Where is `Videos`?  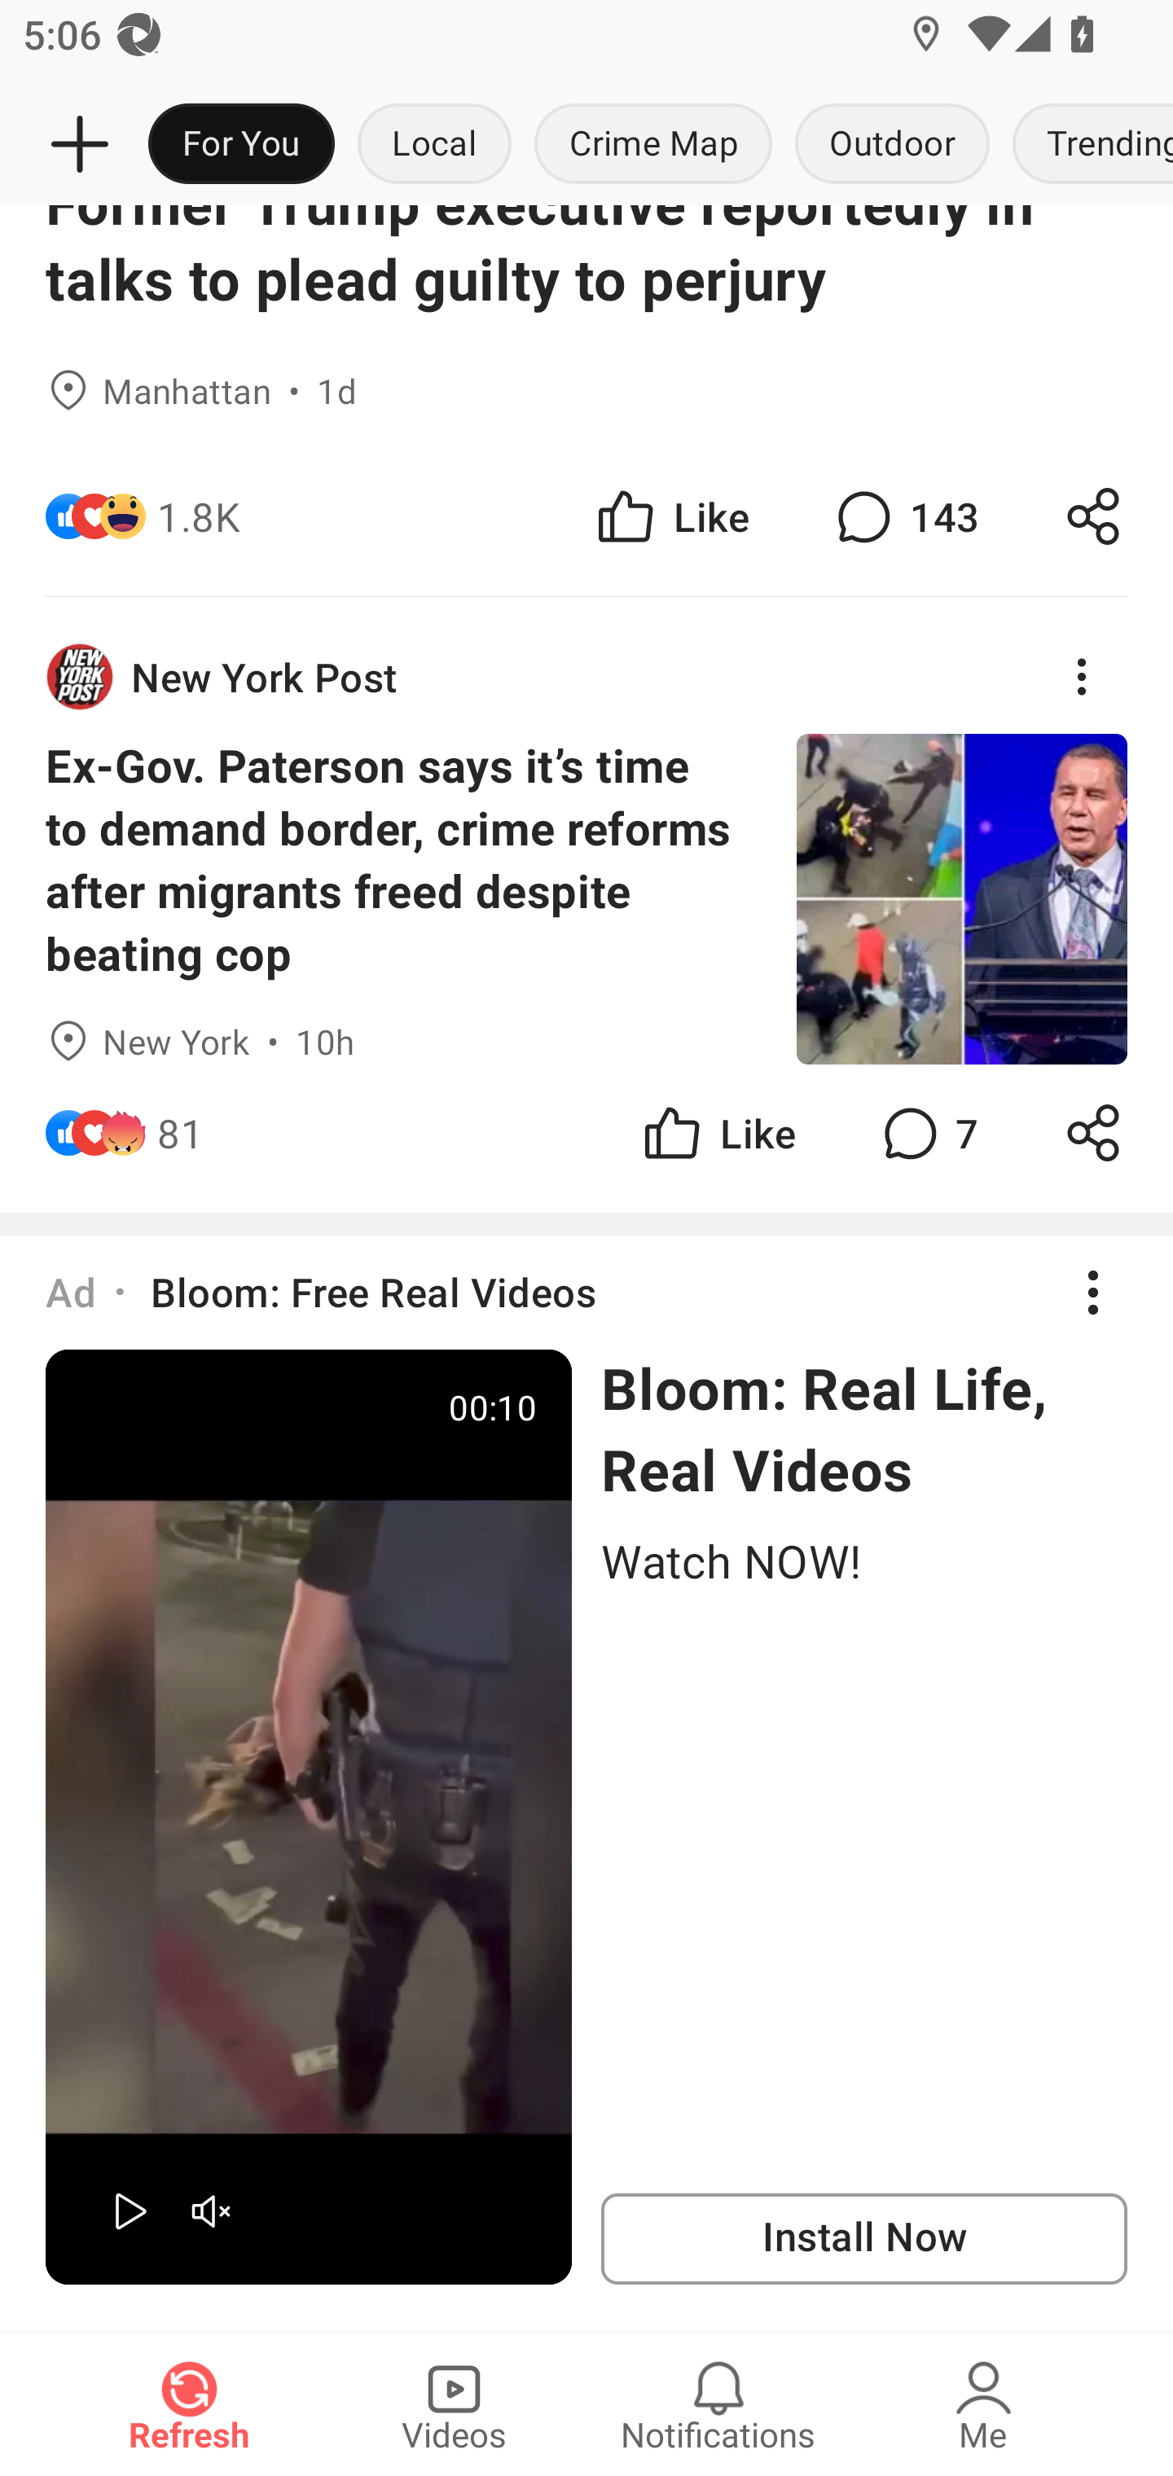 Videos is located at coordinates (454, 2404).